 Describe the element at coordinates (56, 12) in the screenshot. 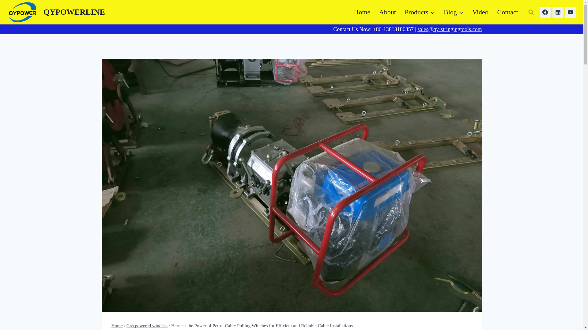

I see `QYPOWERLINE` at that location.